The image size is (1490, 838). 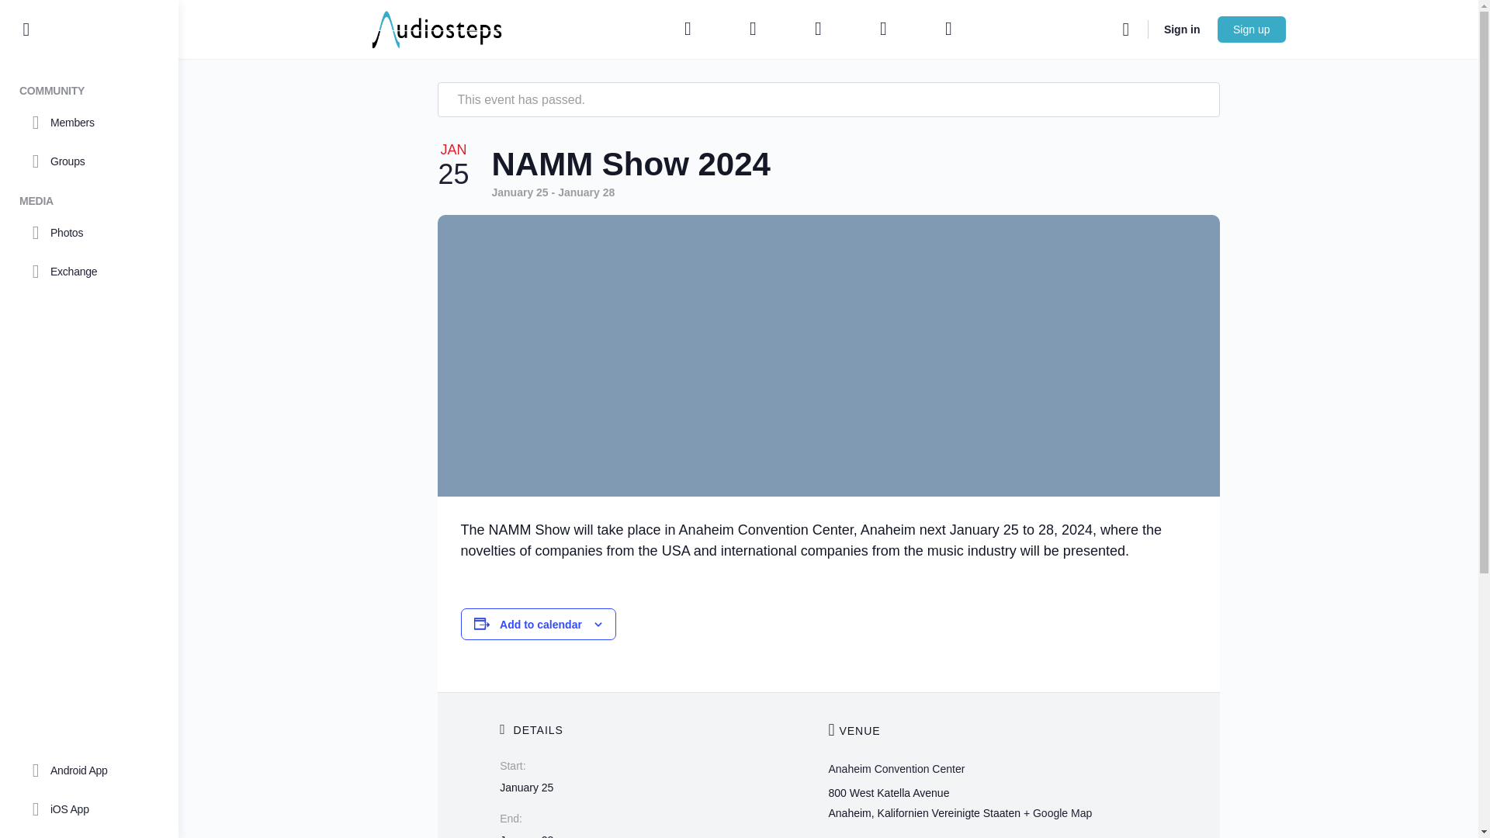 I want to click on Sign up, so click(x=1251, y=29).